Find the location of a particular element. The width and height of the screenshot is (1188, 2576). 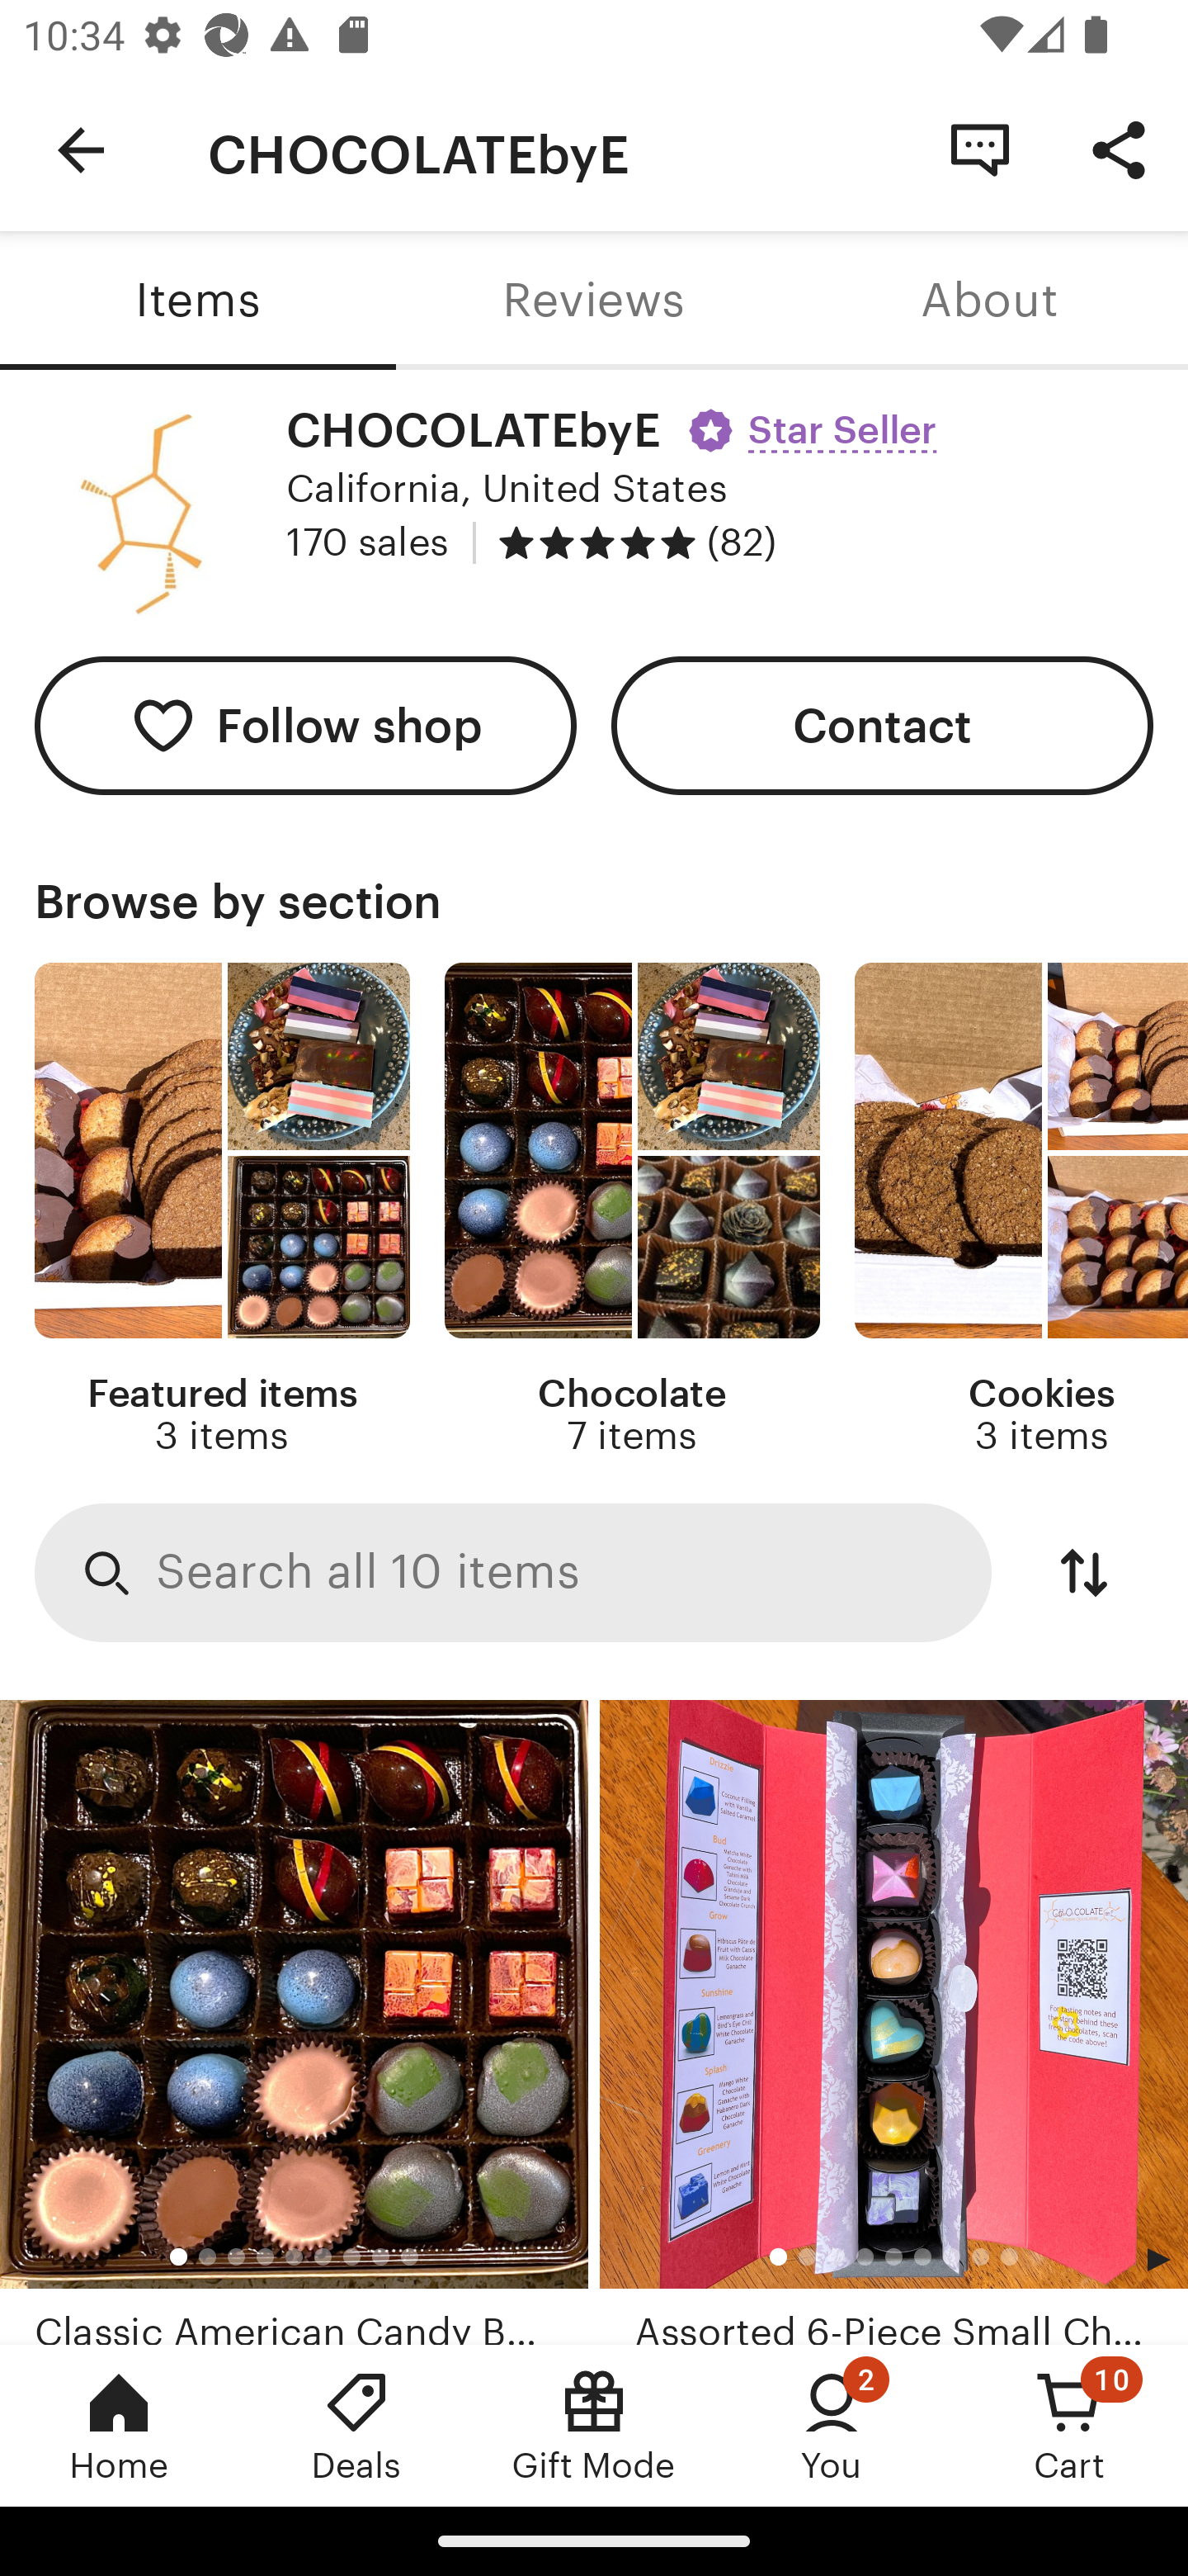

Navigate up is located at coordinates (81, 150).